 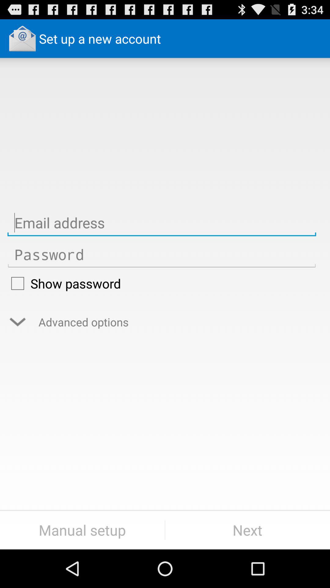 I want to click on open the icon next to manual setup button, so click(x=248, y=530).